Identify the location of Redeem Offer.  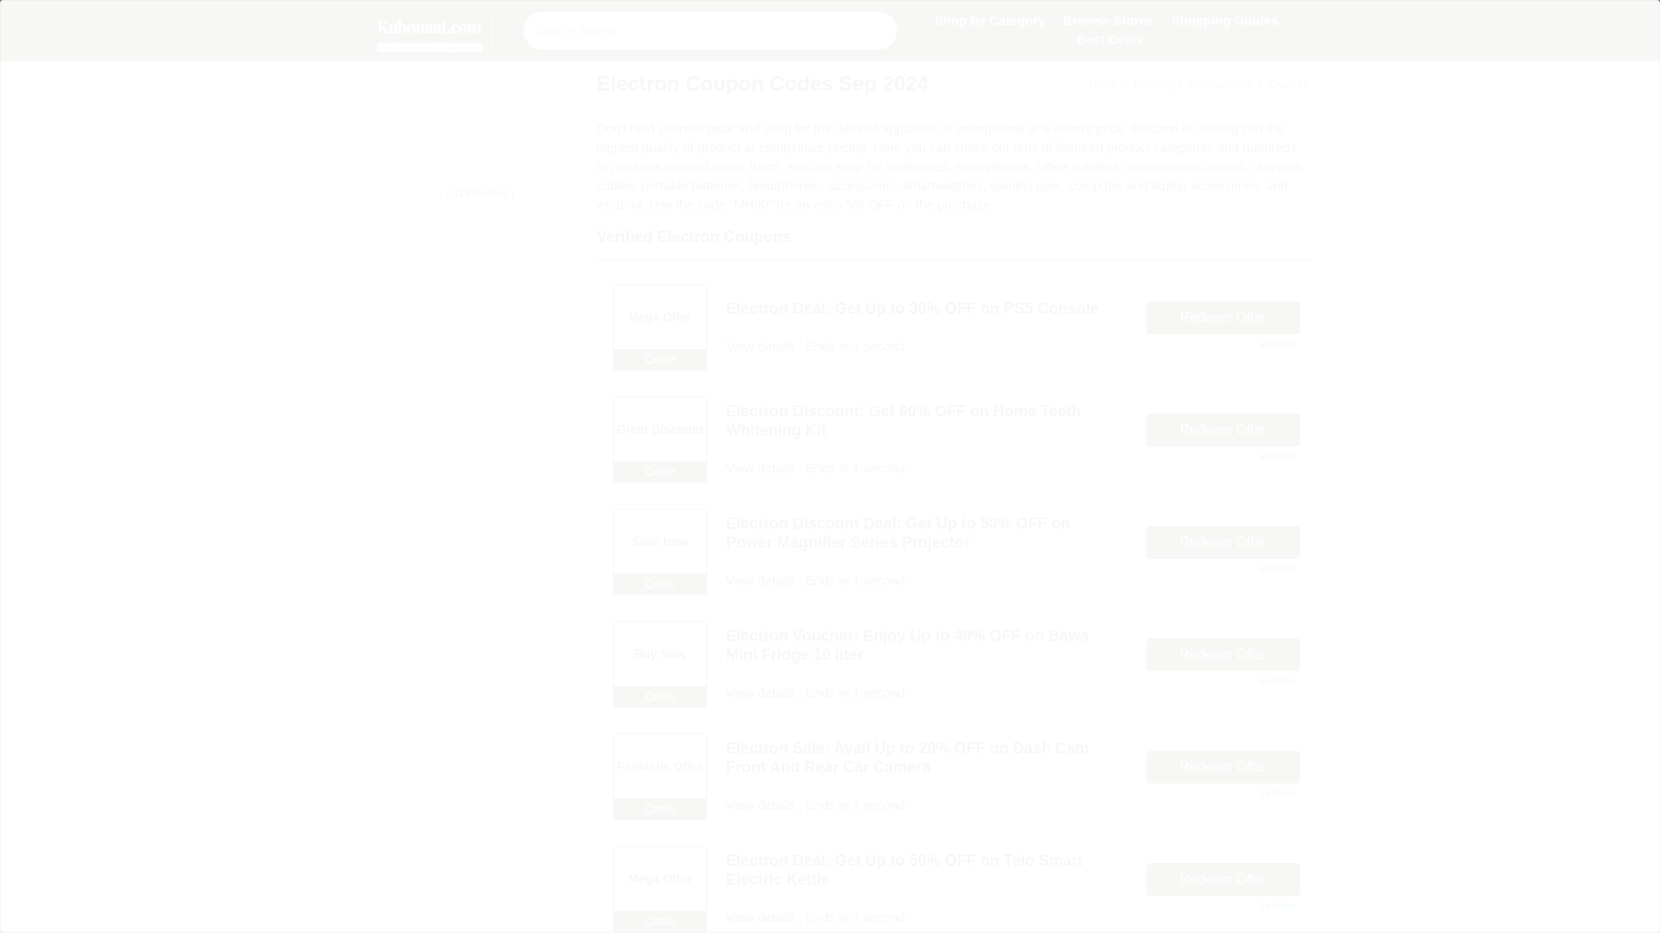
(1223, 654).